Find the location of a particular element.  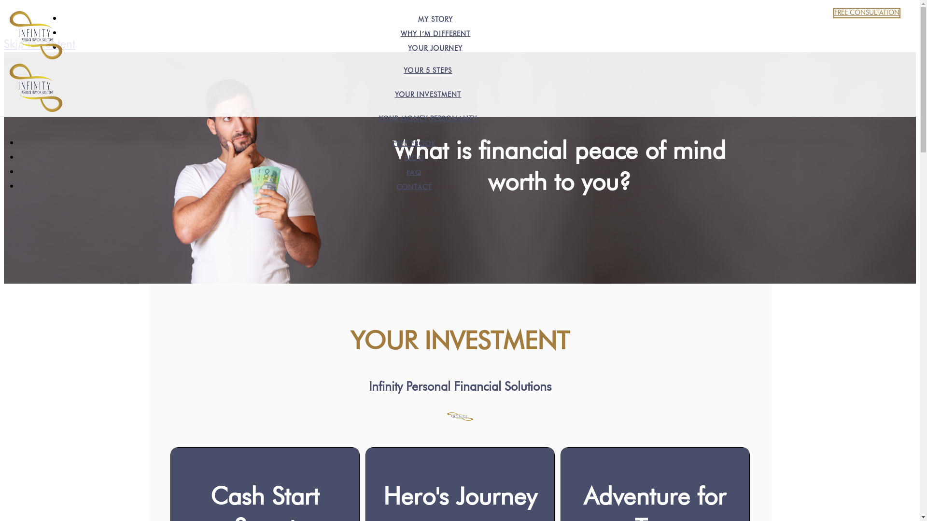

BLOG is located at coordinates (414, 158).